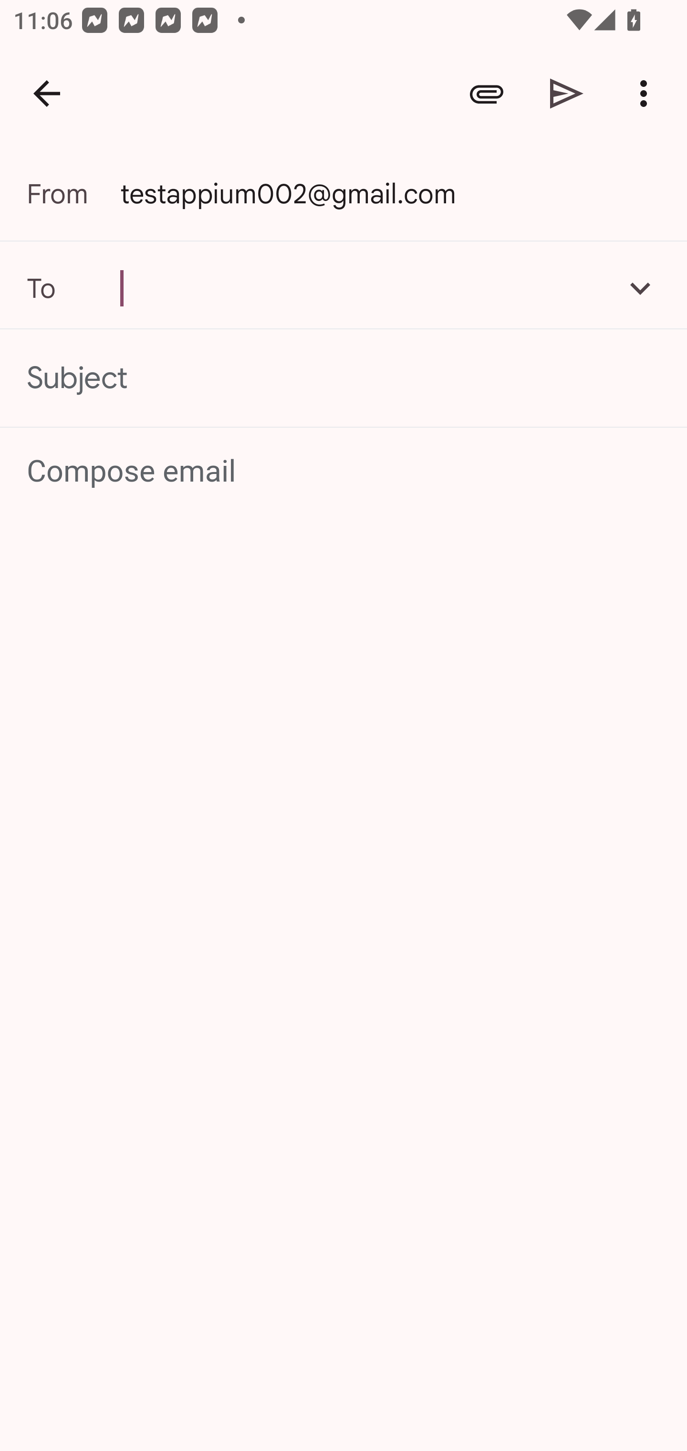 The width and height of the screenshot is (687, 1451). I want to click on Navigate up, so click(47, 94).